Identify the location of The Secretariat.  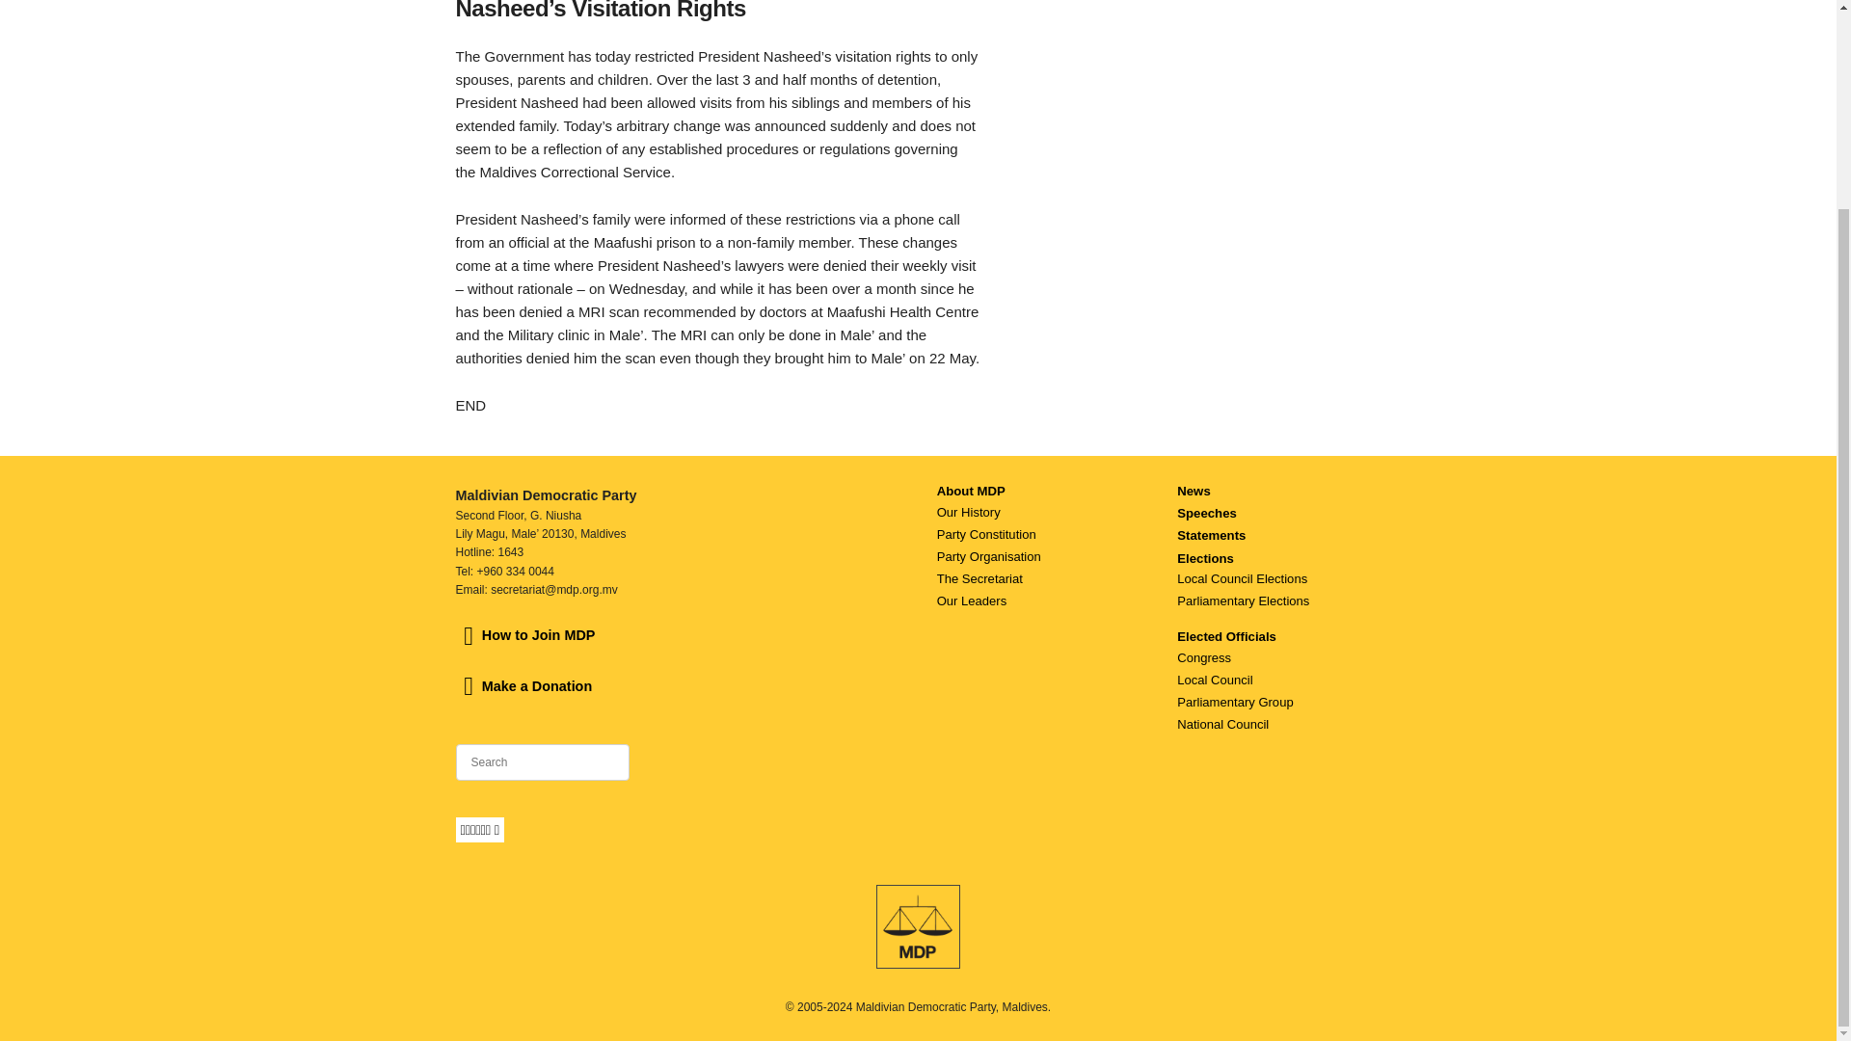
(979, 578).